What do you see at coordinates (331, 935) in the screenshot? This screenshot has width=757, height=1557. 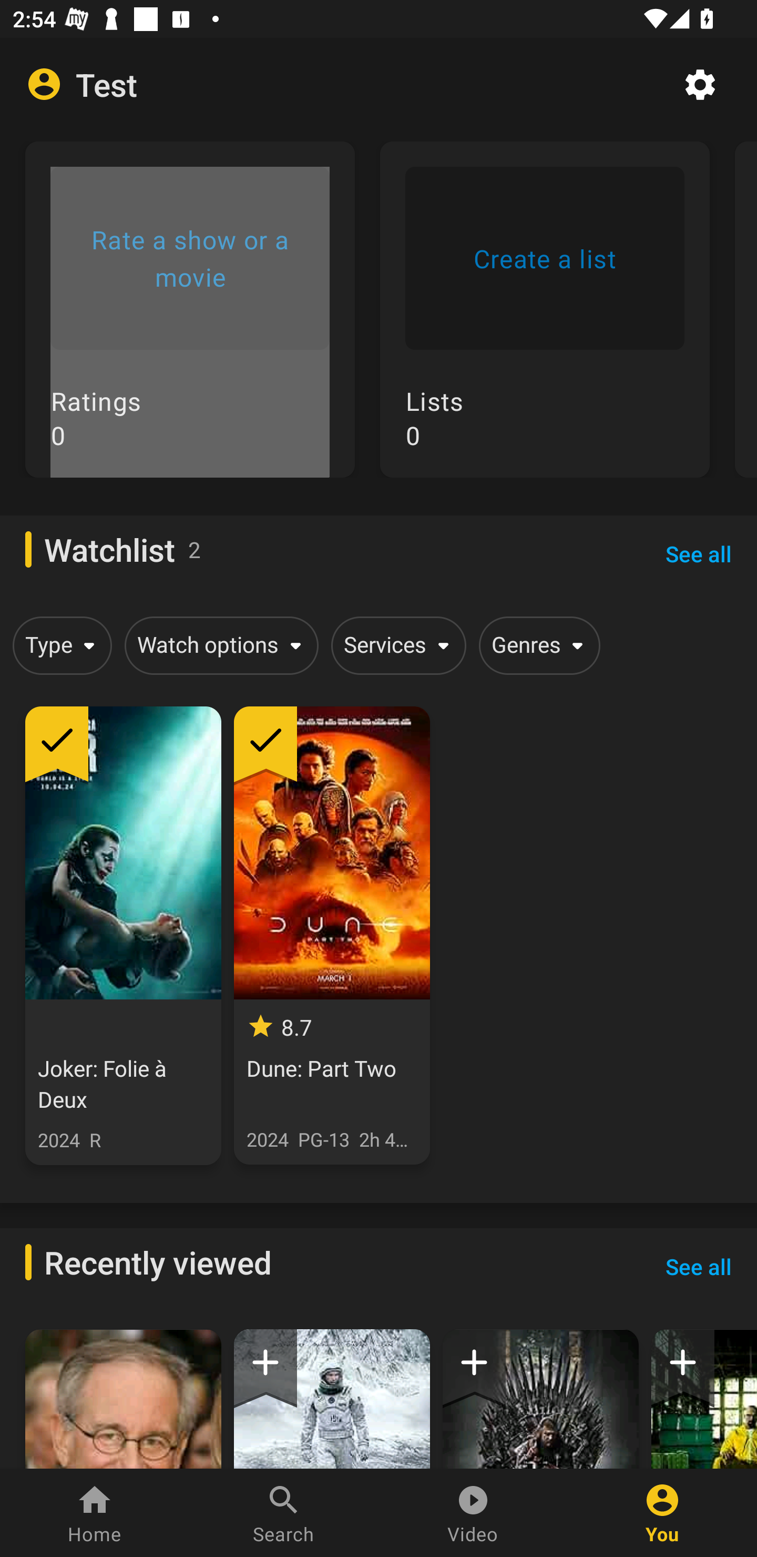 I see `8.7 Dune: Part Two 2024  PG-13  2h 46m` at bounding box center [331, 935].